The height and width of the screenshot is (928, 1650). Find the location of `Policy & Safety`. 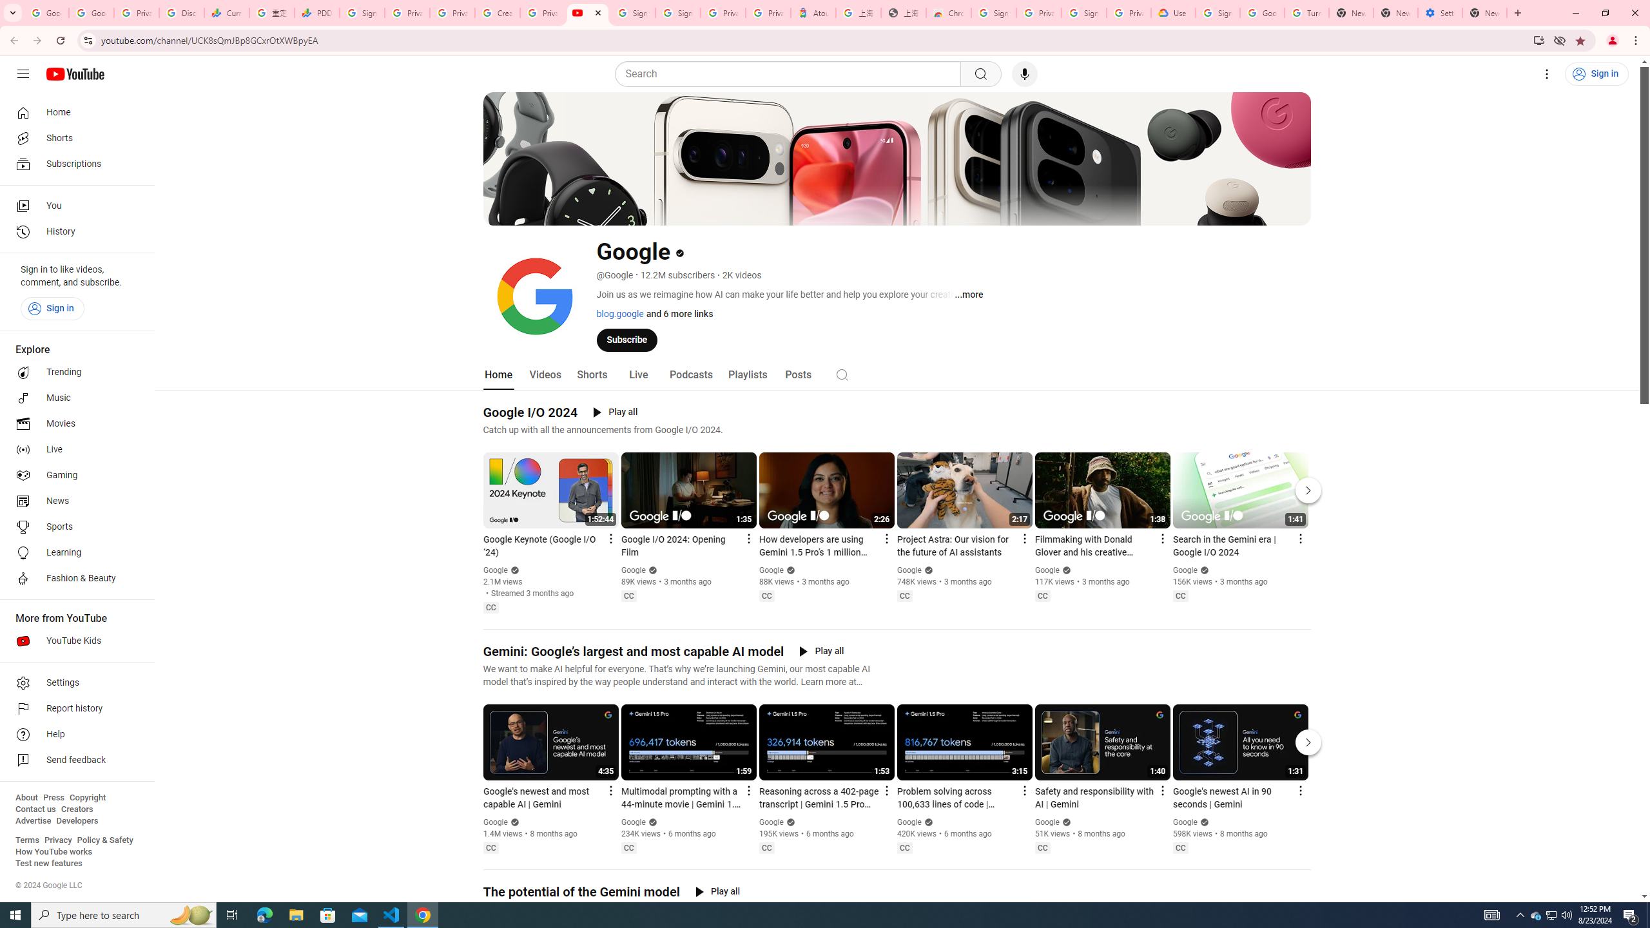

Policy & Safety is located at coordinates (104, 840).